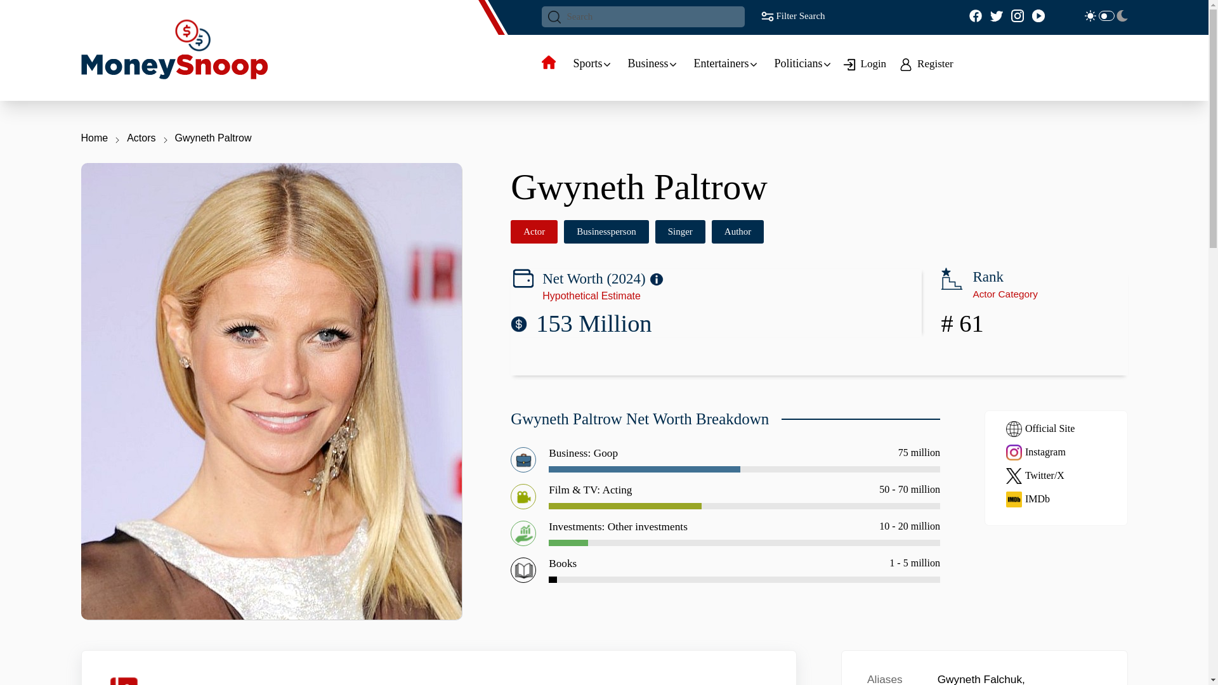 This screenshot has width=1218, height=685. I want to click on Business, so click(648, 63).